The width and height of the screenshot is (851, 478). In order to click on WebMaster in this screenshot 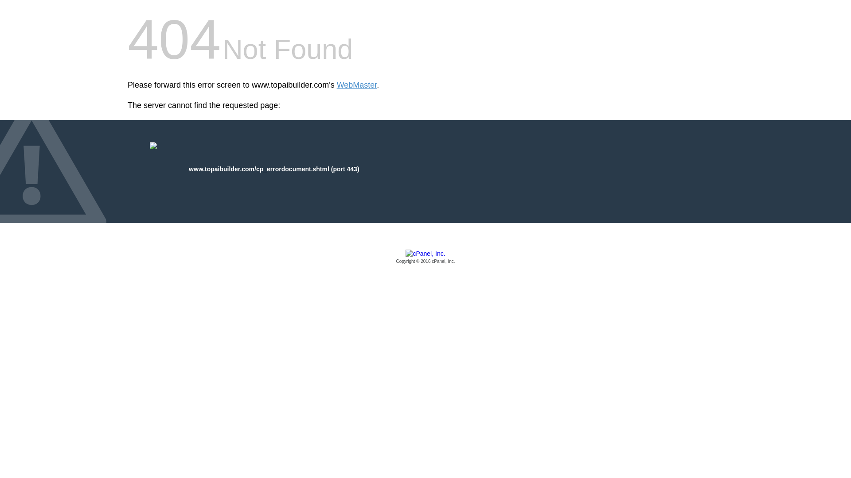, I will do `click(357, 85)`.